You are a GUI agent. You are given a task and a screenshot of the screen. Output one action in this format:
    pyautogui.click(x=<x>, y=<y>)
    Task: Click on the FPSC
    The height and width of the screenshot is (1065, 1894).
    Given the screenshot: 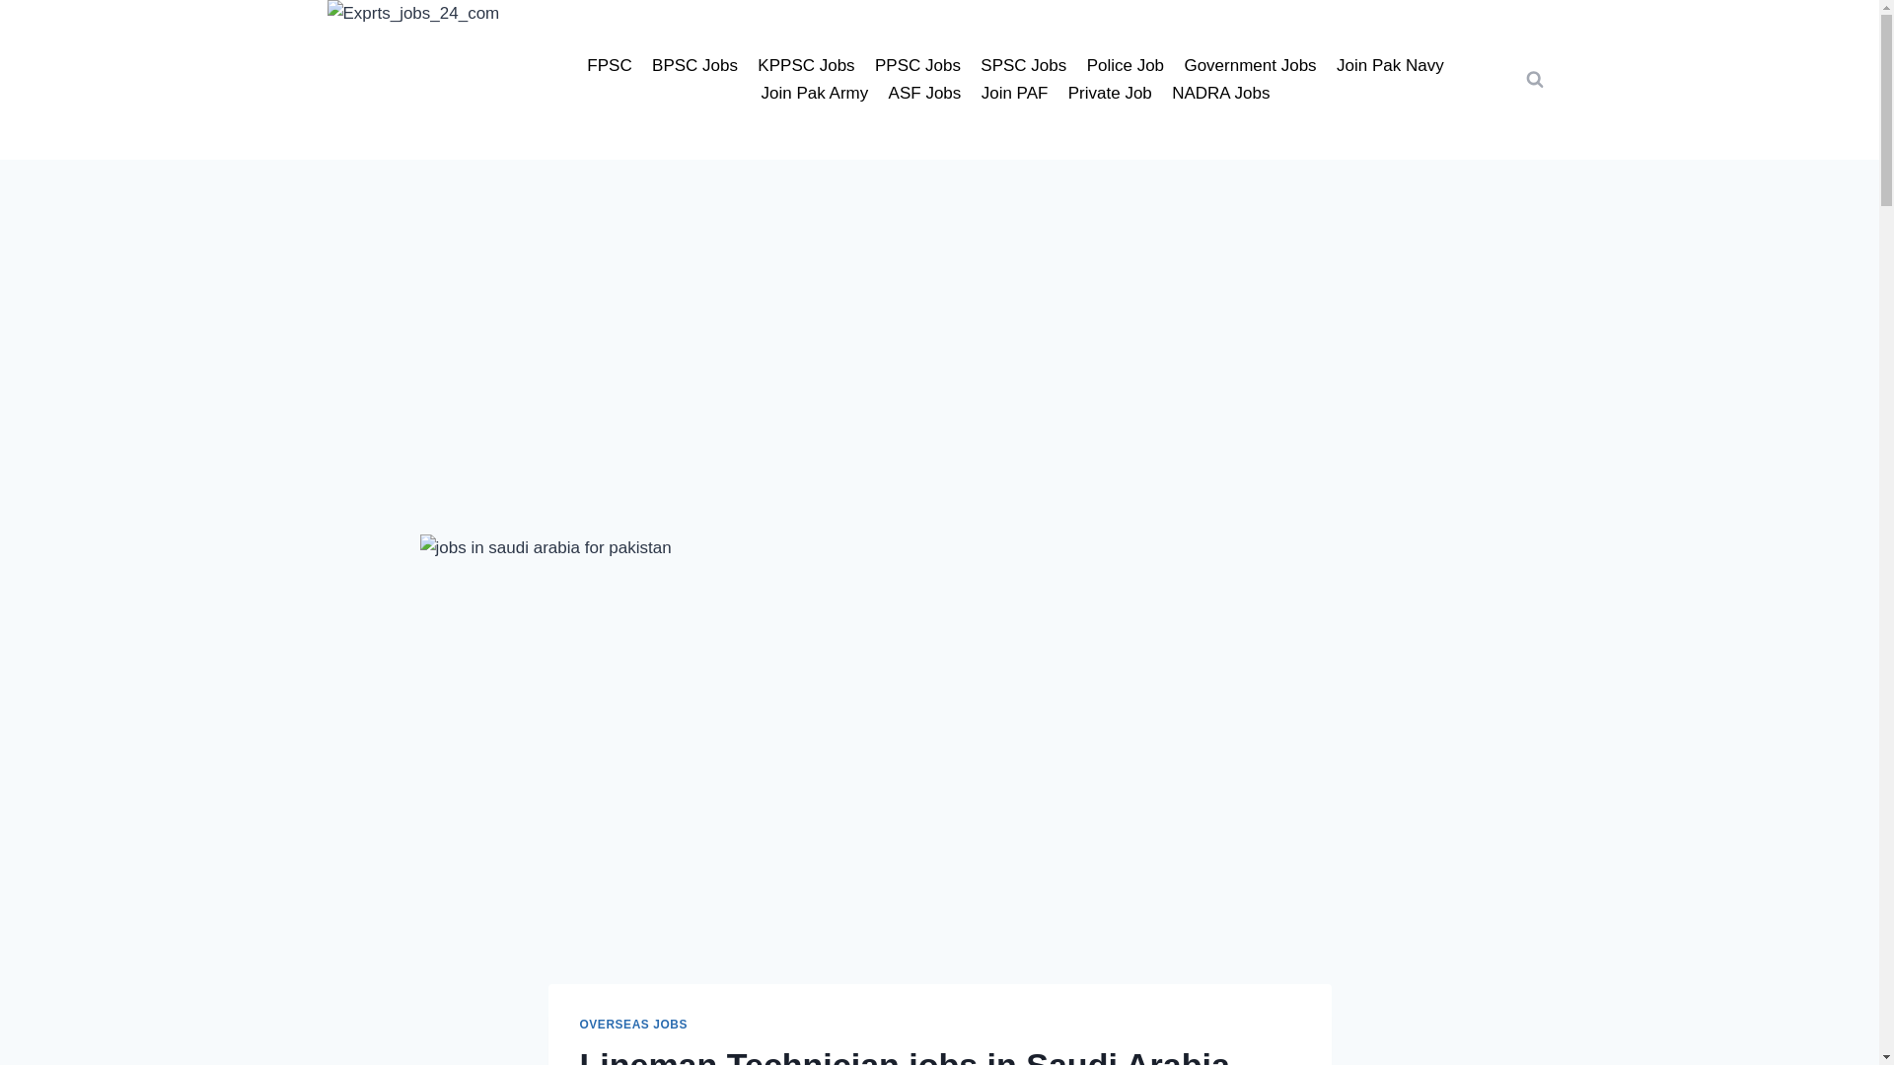 What is the action you would take?
    pyautogui.click(x=610, y=65)
    